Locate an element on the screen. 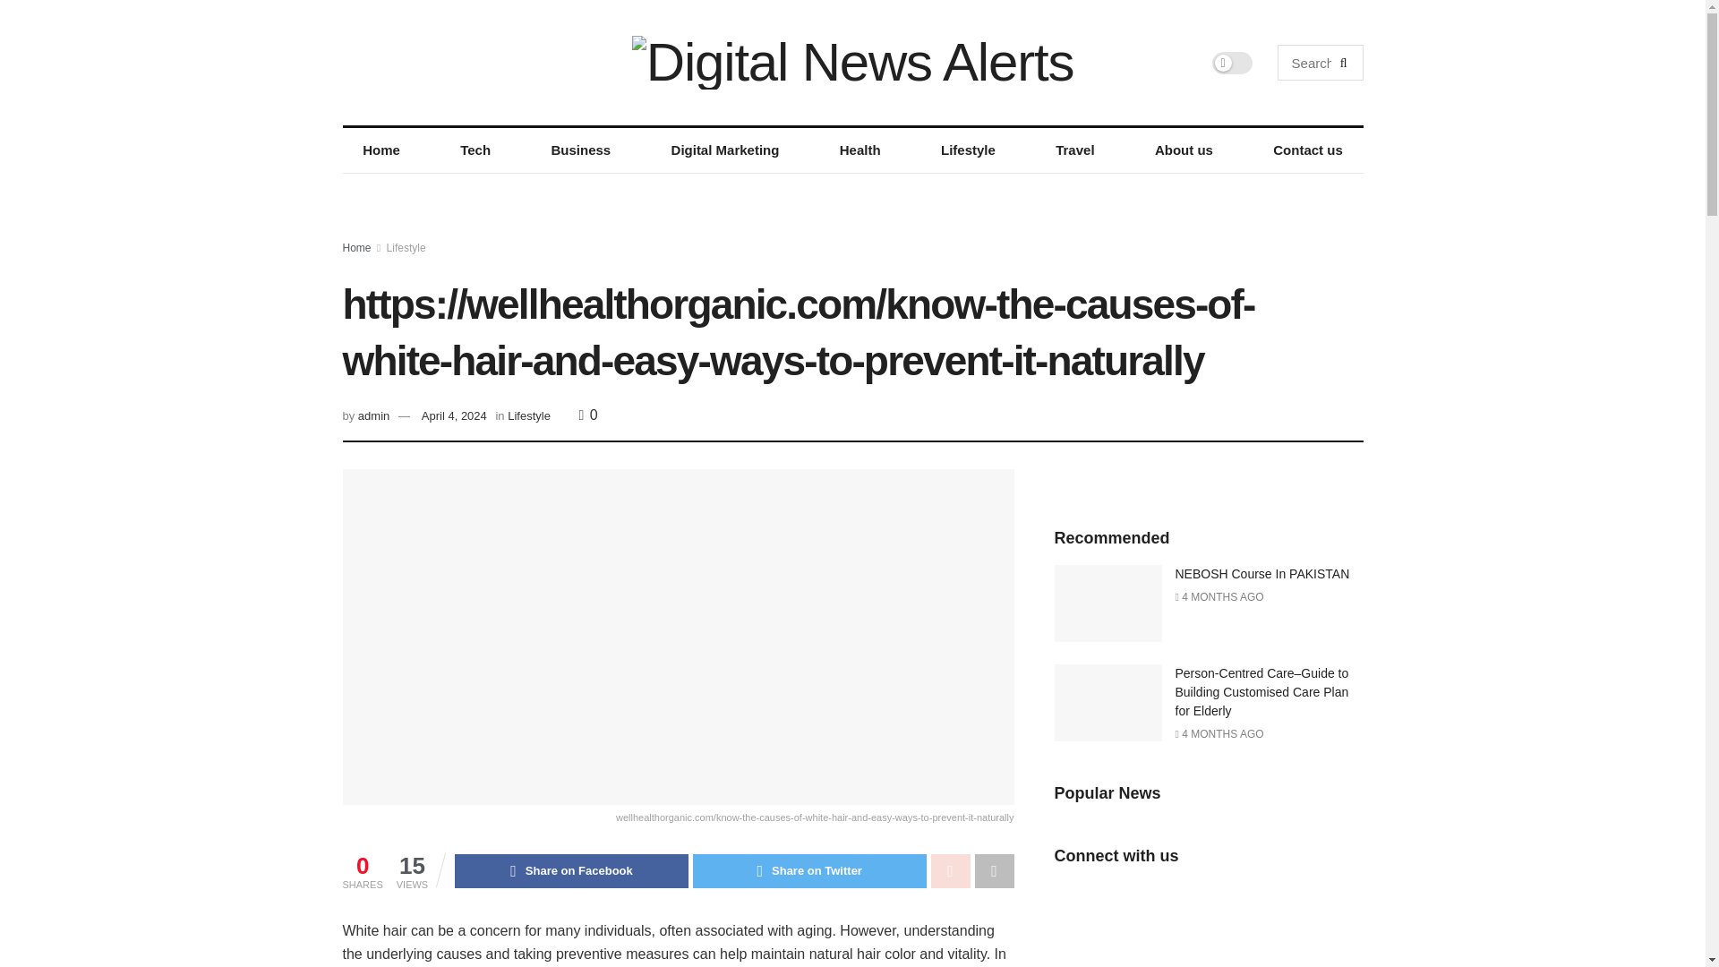 The image size is (1719, 967). Lifestyle is located at coordinates (528, 415).